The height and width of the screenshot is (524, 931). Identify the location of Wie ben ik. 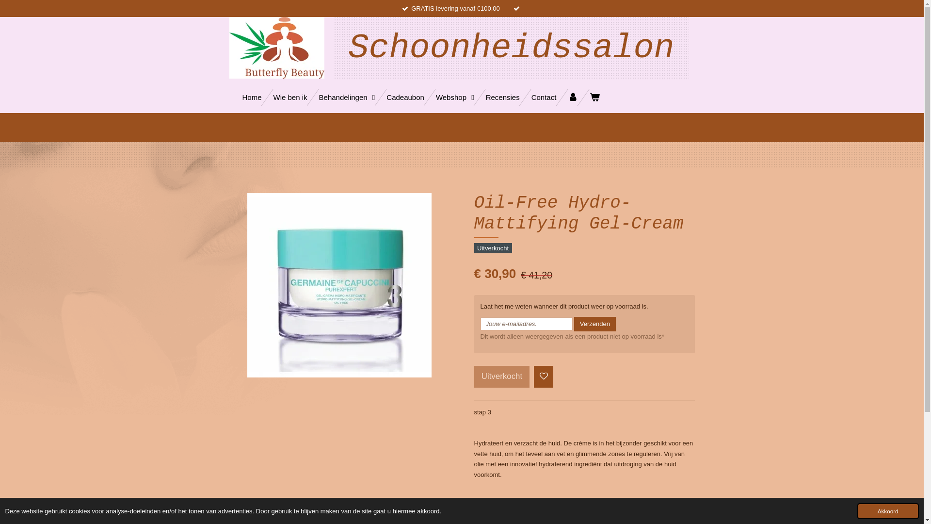
(290, 97).